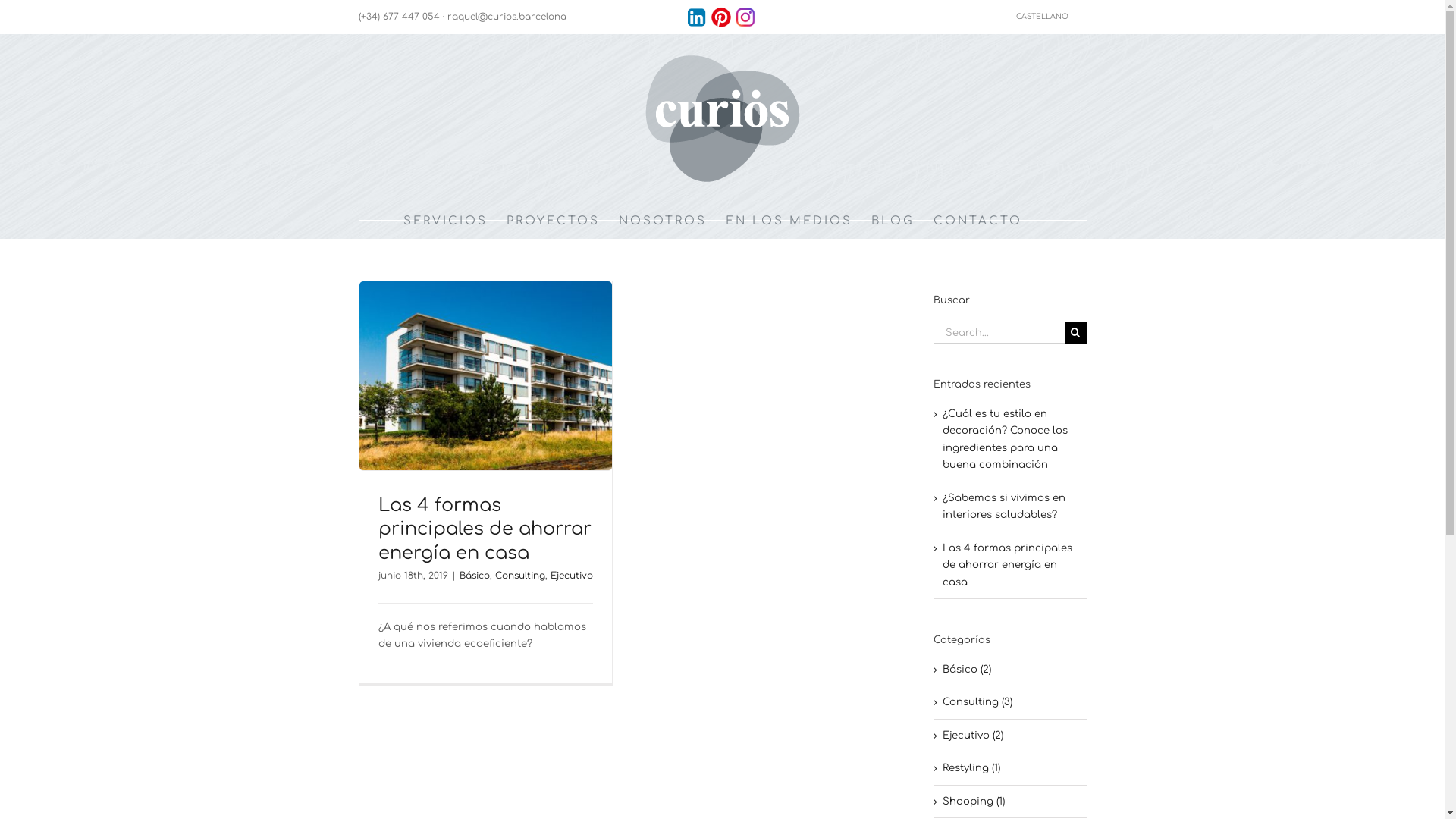 This screenshot has height=819, width=1456. What do you see at coordinates (507, 17) in the screenshot?
I see `raquel@curios.barcelona` at bounding box center [507, 17].